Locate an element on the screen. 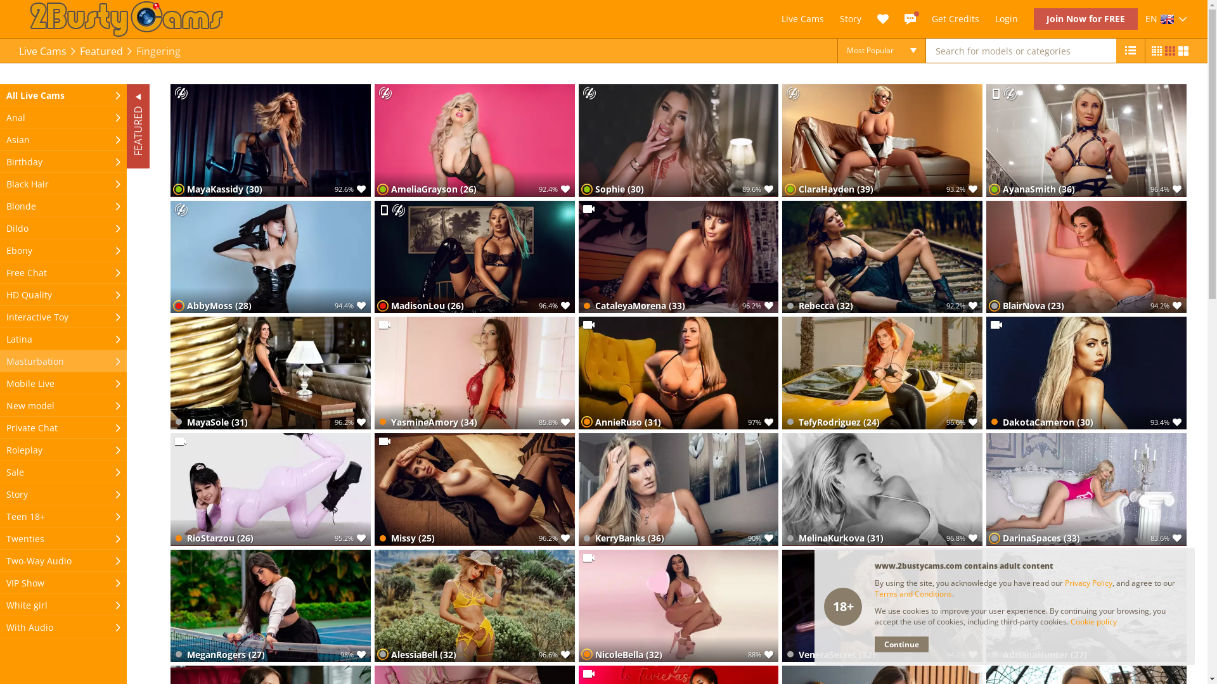 This screenshot has width=1217, height=684. Asian is located at coordinates (63, 139).